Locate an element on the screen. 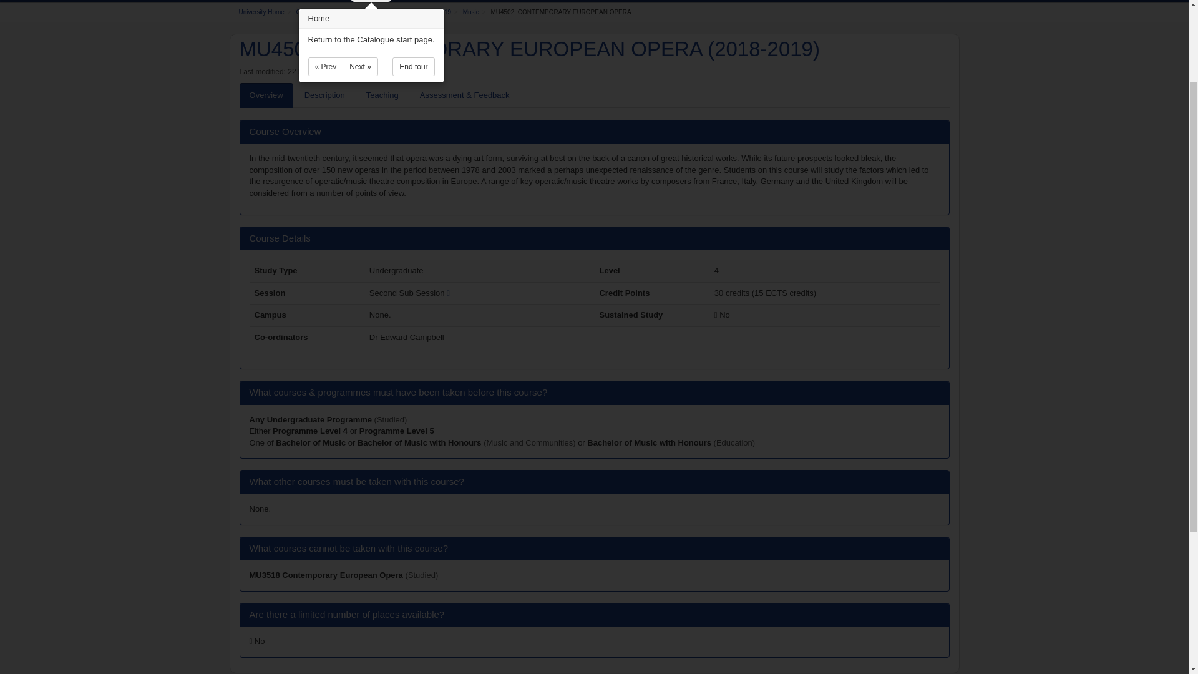 Image resolution: width=1198 pixels, height=674 pixels. Teaching is located at coordinates (382, 95).